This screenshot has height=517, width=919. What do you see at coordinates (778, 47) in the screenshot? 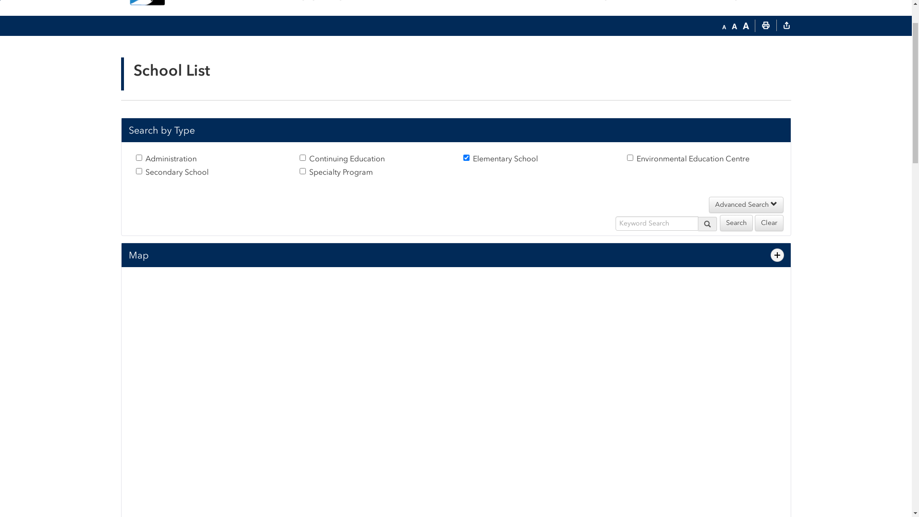
I see `Search` at bounding box center [778, 47].